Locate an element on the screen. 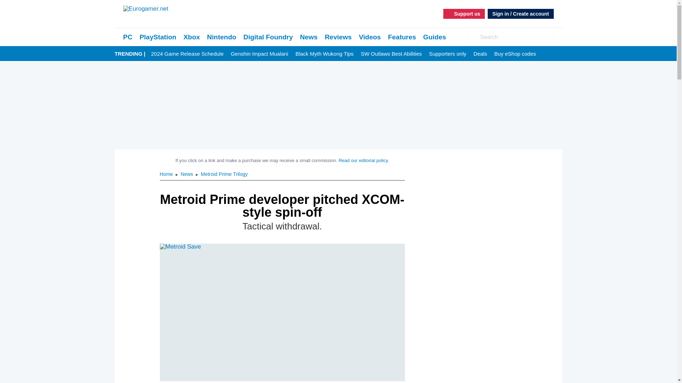 The image size is (682, 383). Genshin Impact Mualani is located at coordinates (260, 54).